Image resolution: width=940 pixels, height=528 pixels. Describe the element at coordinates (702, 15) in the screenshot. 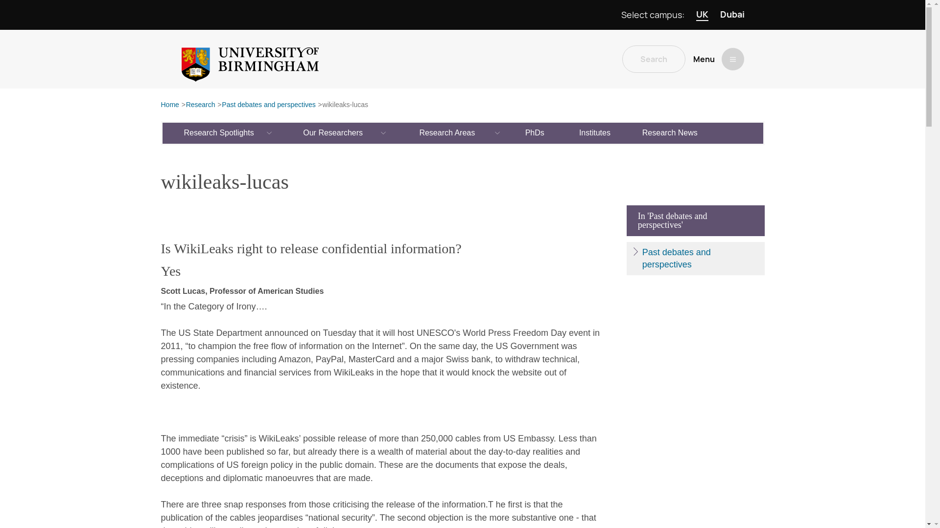

I see `UK` at that location.